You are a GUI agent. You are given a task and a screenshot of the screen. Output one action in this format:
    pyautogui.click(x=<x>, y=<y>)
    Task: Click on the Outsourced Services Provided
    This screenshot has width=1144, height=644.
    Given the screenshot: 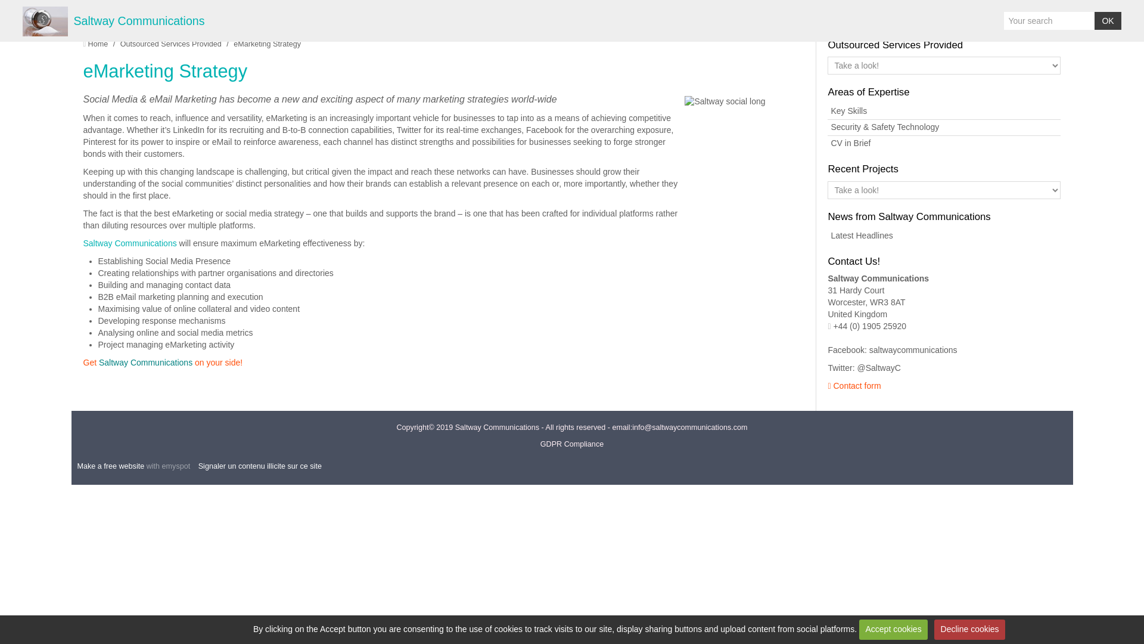 What is the action you would take?
    pyautogui.click(x=895, y=45)
    